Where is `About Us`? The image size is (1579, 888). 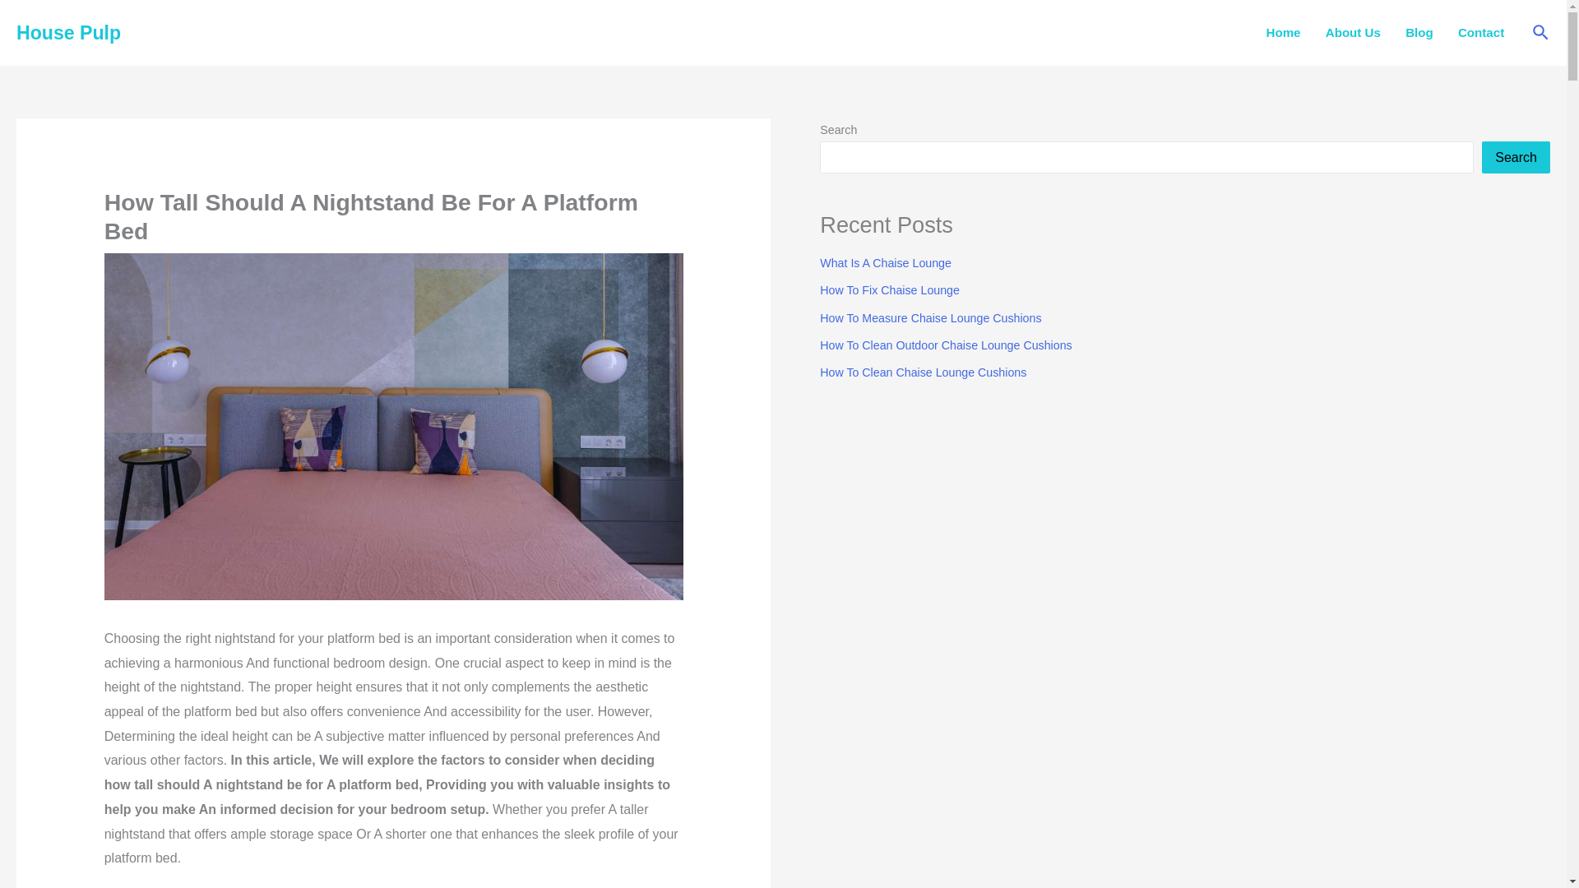
About Us is located at coordinates (1353, 33).